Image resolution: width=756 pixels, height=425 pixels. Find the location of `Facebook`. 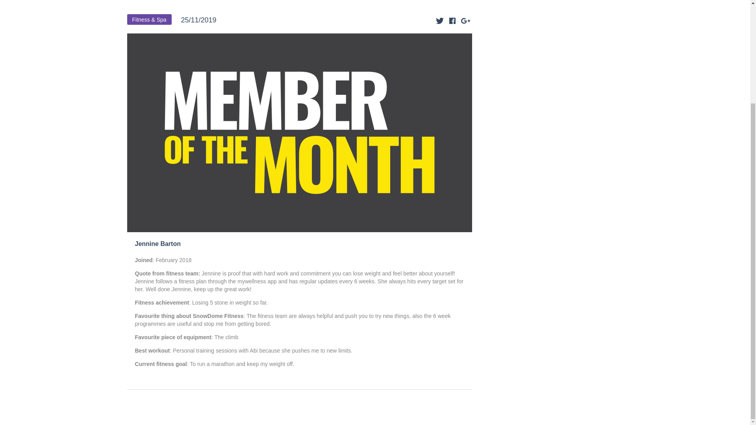

Facebook is located at coordinates (452, 20).